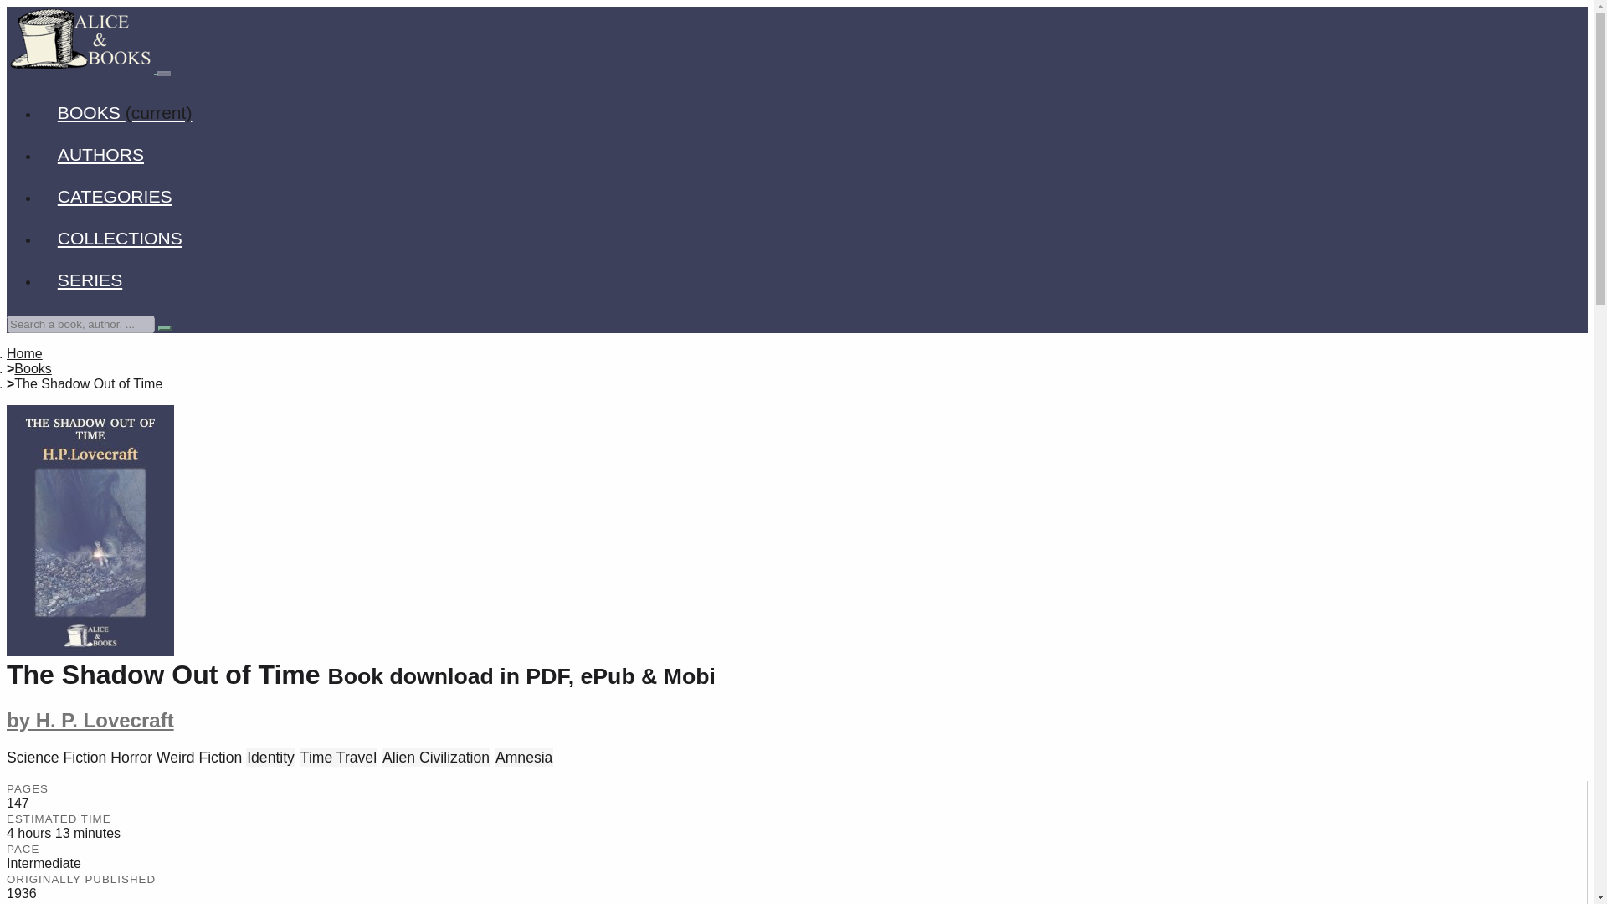 This screenshot has height=904, width=1607. What do you see at coordinates (24, 353) in the screenshot?
I see `Home` at bounding box center [24, 353].